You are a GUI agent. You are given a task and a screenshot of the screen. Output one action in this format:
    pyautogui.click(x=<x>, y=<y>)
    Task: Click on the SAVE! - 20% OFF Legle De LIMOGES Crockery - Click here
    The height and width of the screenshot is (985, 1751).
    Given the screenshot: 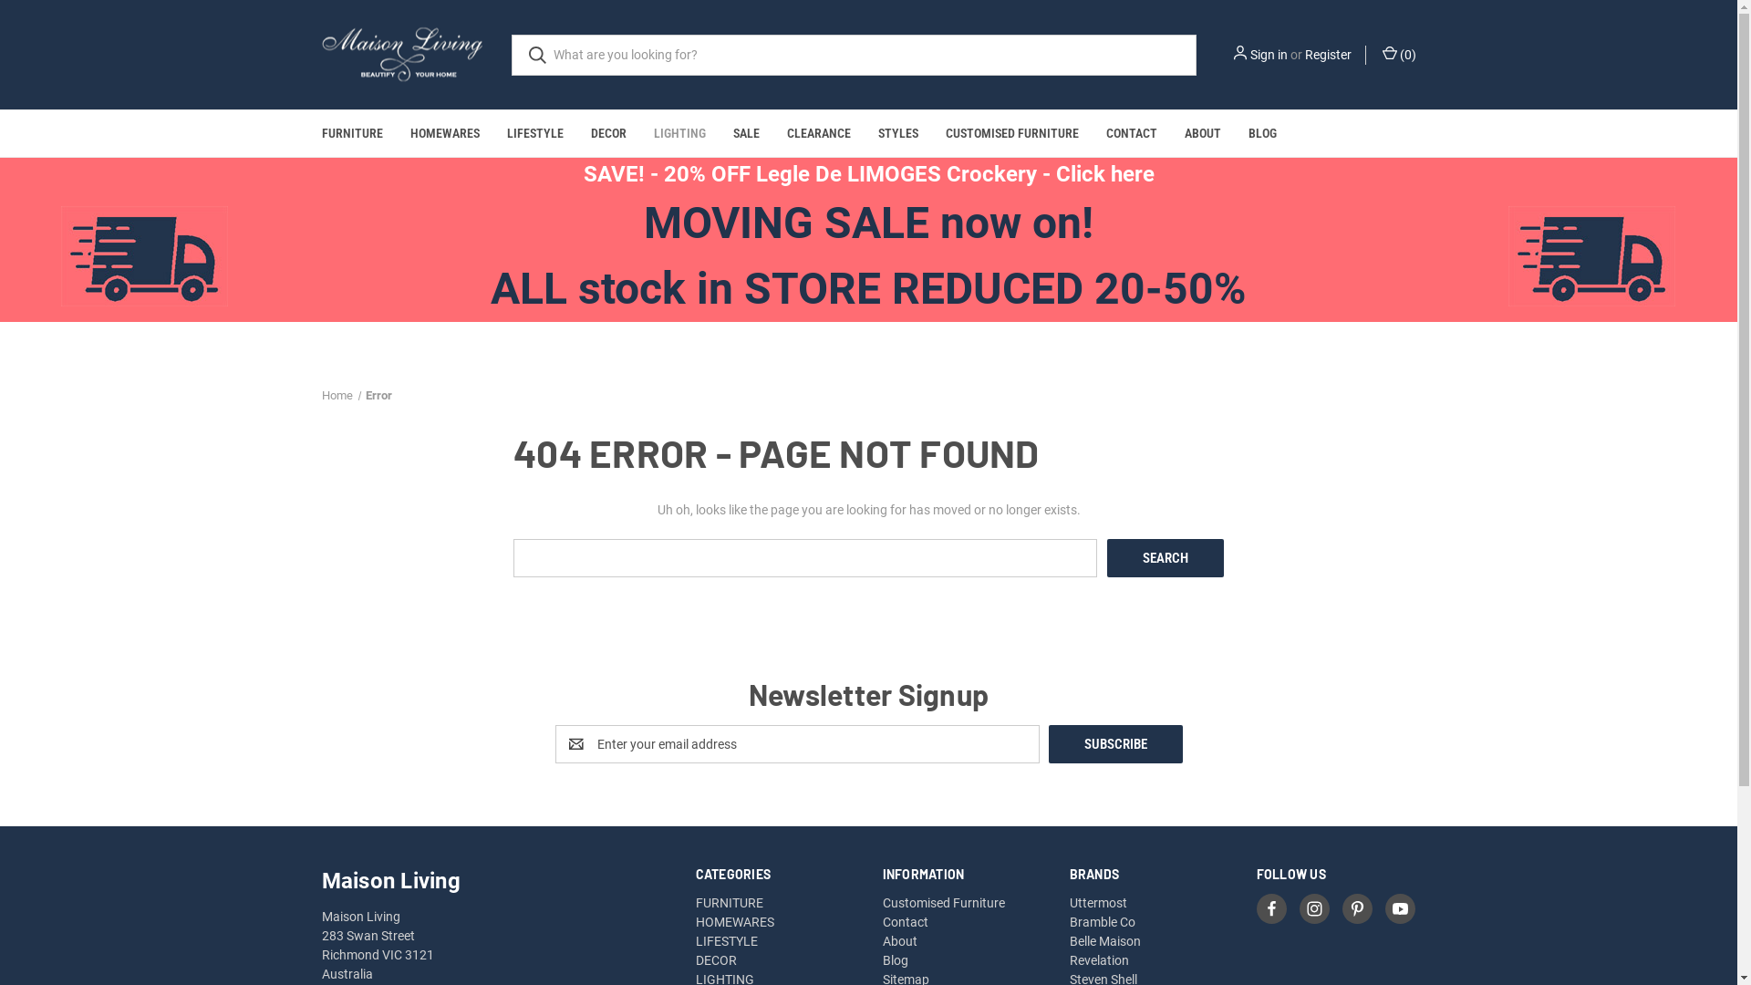 What is the action you would take?
    pyautogui.click(x=869, y=174)
    